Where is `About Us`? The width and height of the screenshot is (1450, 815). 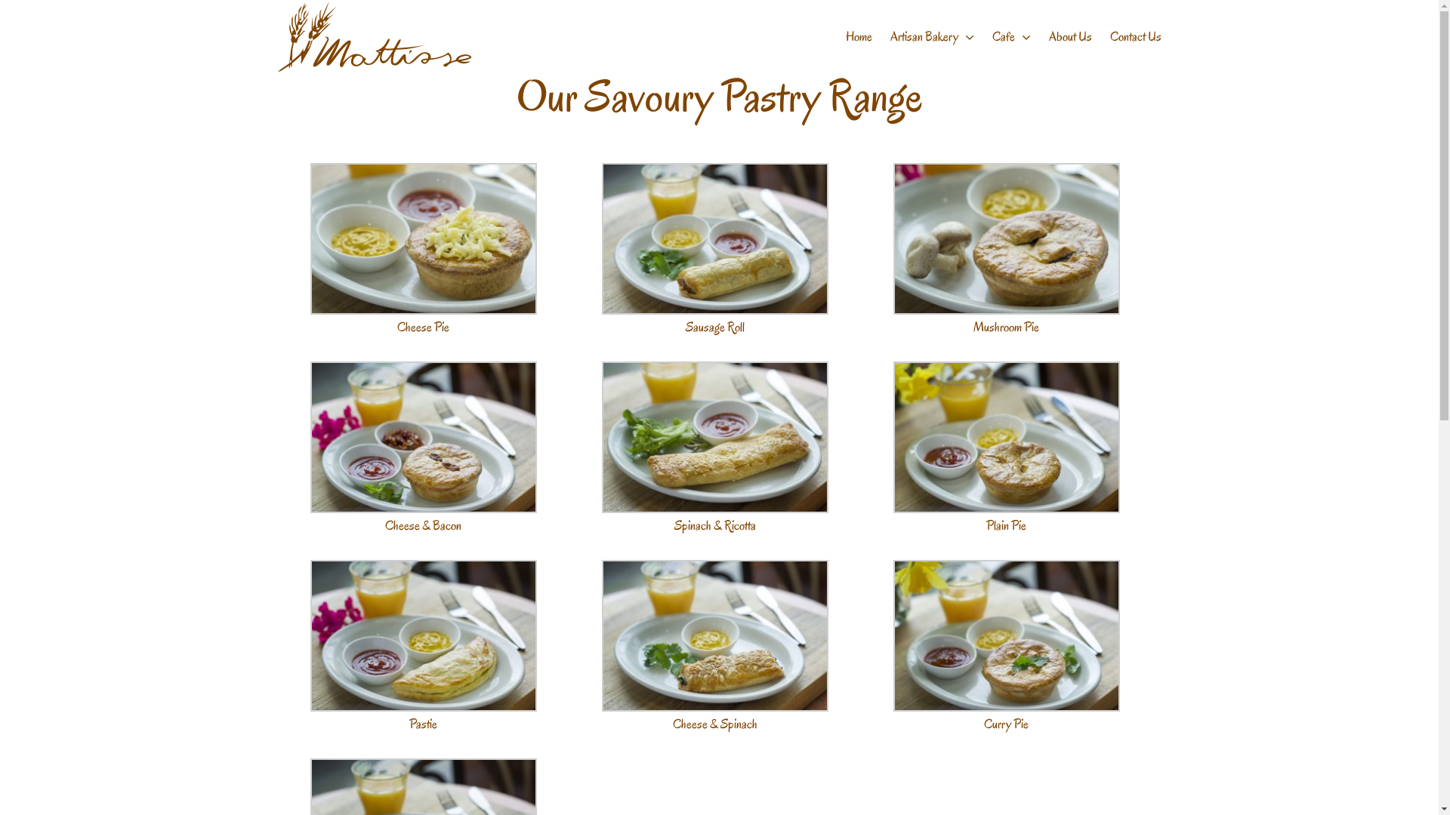 About Us is located at coordinates (1069, 37).